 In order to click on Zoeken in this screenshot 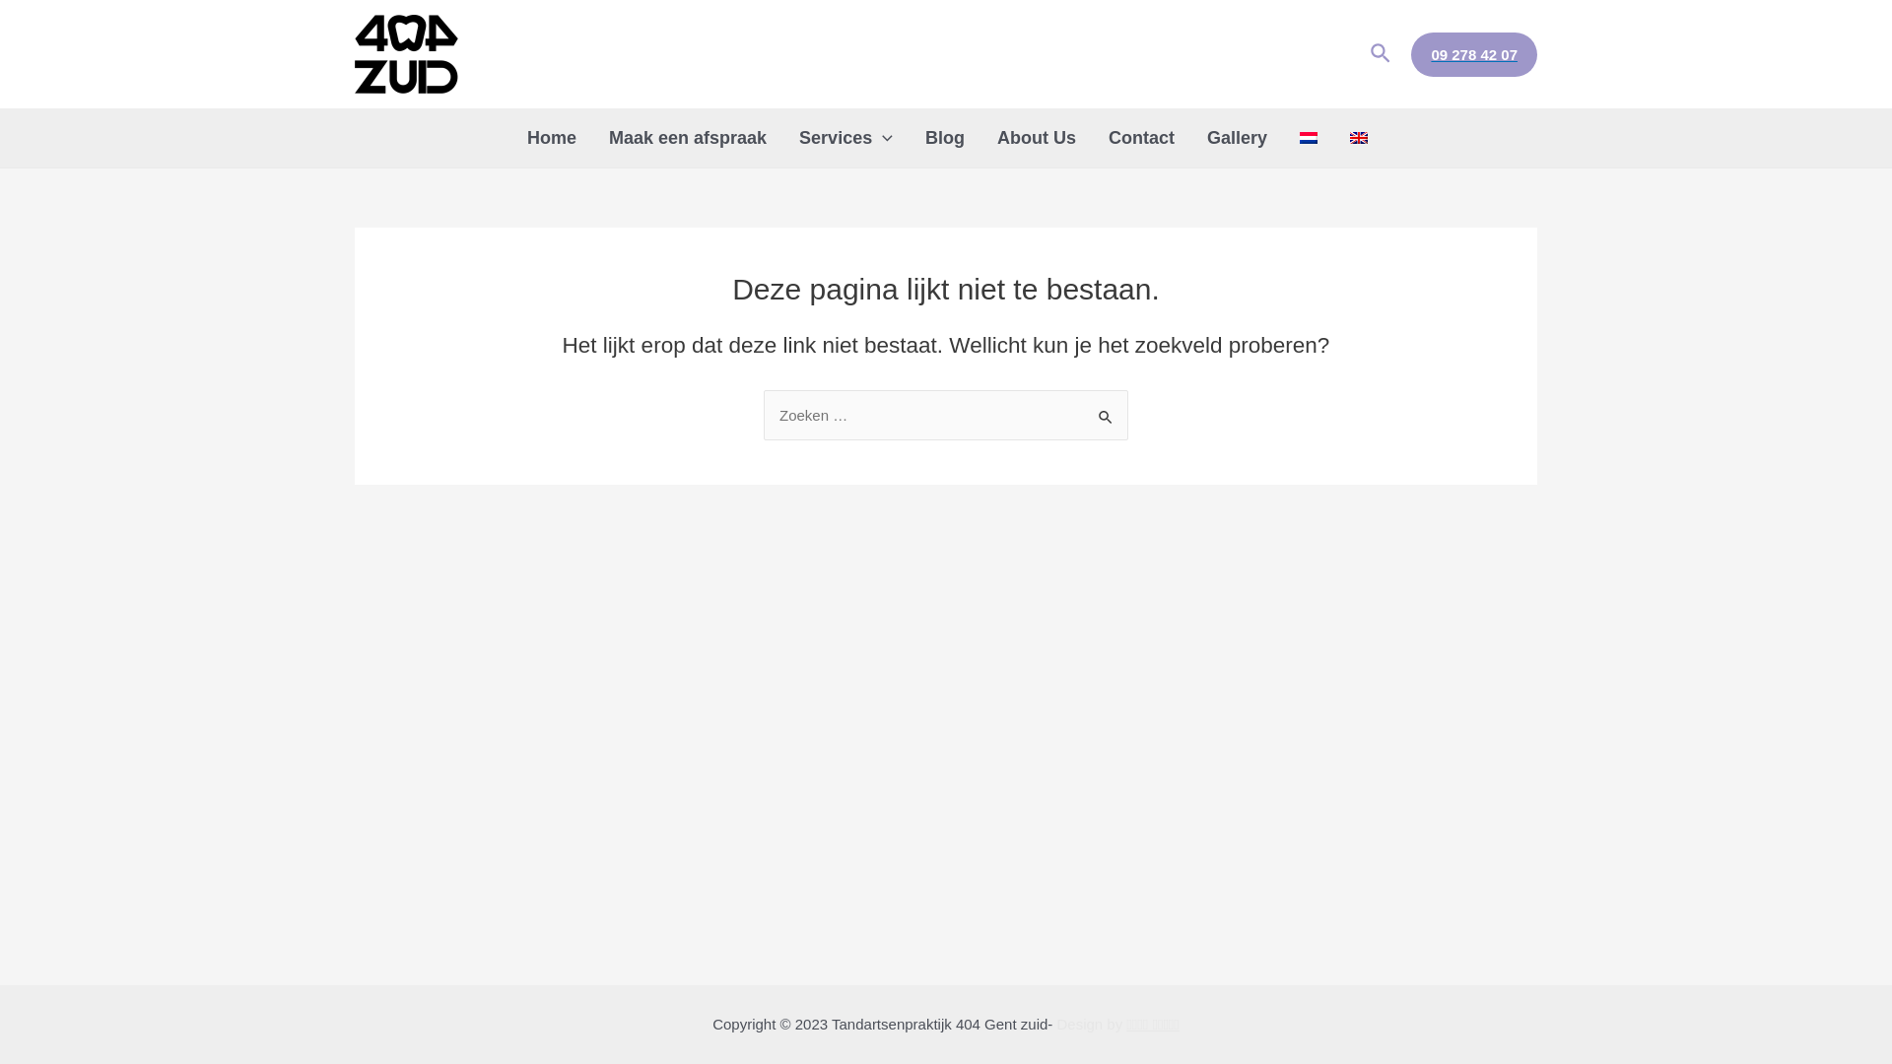, I will do `click(1106, 410)`.